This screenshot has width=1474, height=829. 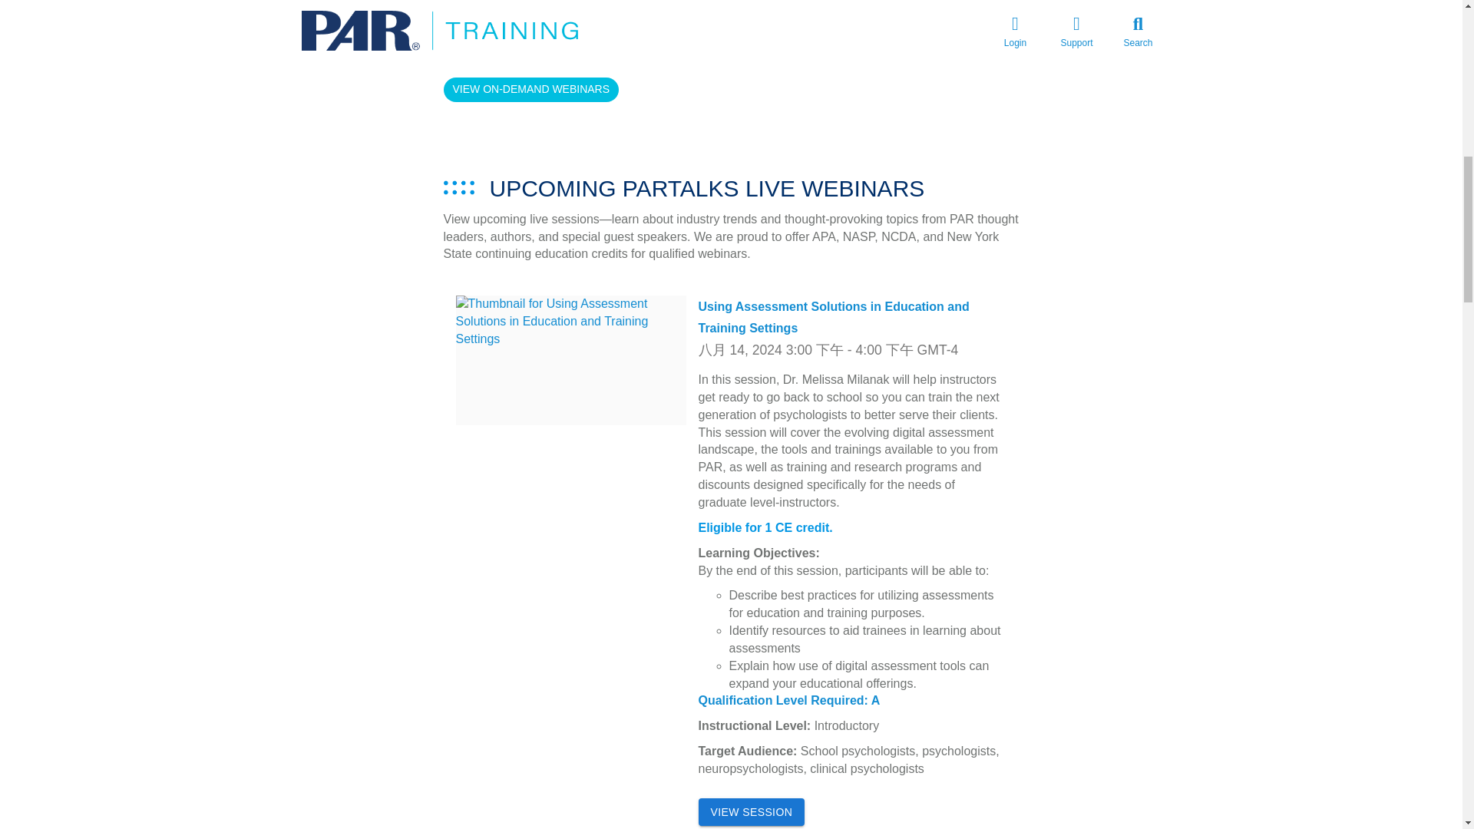 What do you see at coordinates (752, 812) in the screenshot?
I see `VIEW SESSION` at bounding box center [752, 812].